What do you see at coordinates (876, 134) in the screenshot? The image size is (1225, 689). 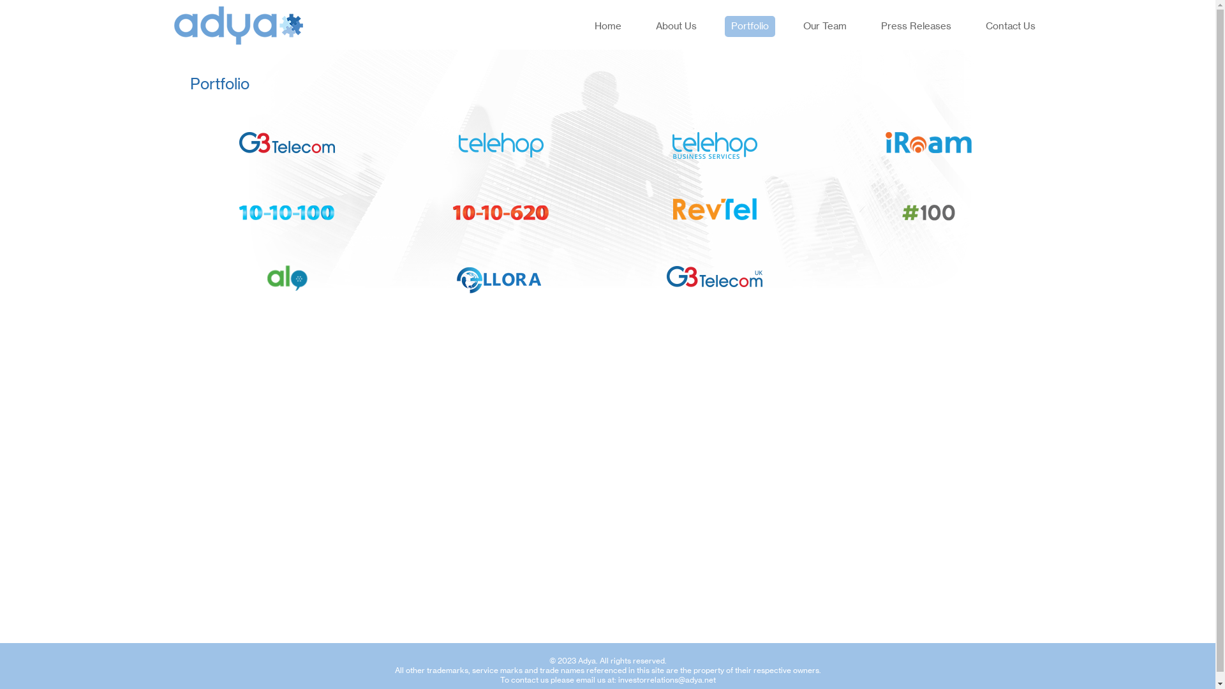 I see `Click Here` at bounding box center [876, 134].